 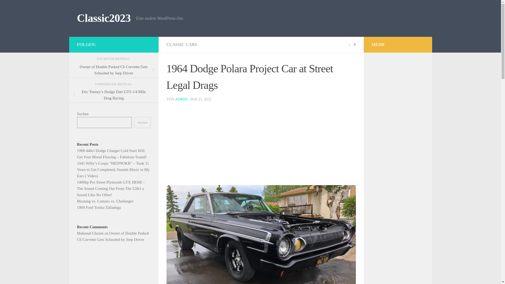 I want to click on Suchen, so click(x=142, y=123).